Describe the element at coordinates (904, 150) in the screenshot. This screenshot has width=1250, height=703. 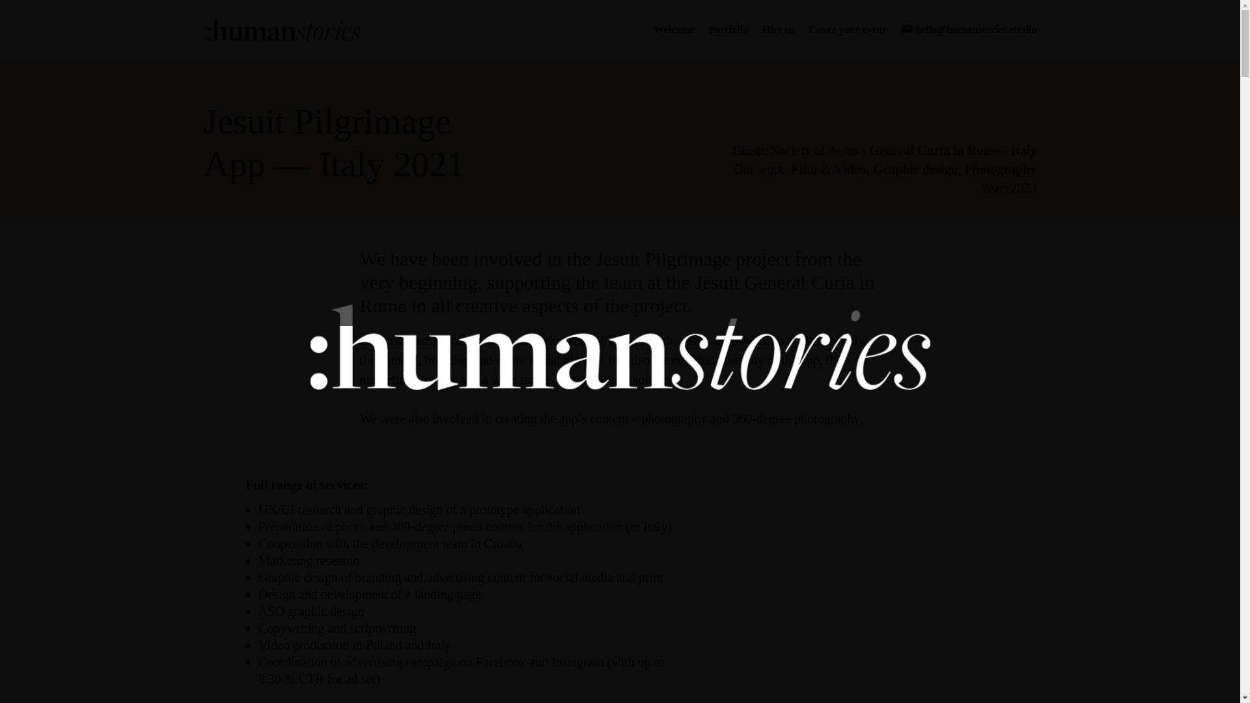
I see `Society of Jesus - General Curia in Rome - Italy` at that location.